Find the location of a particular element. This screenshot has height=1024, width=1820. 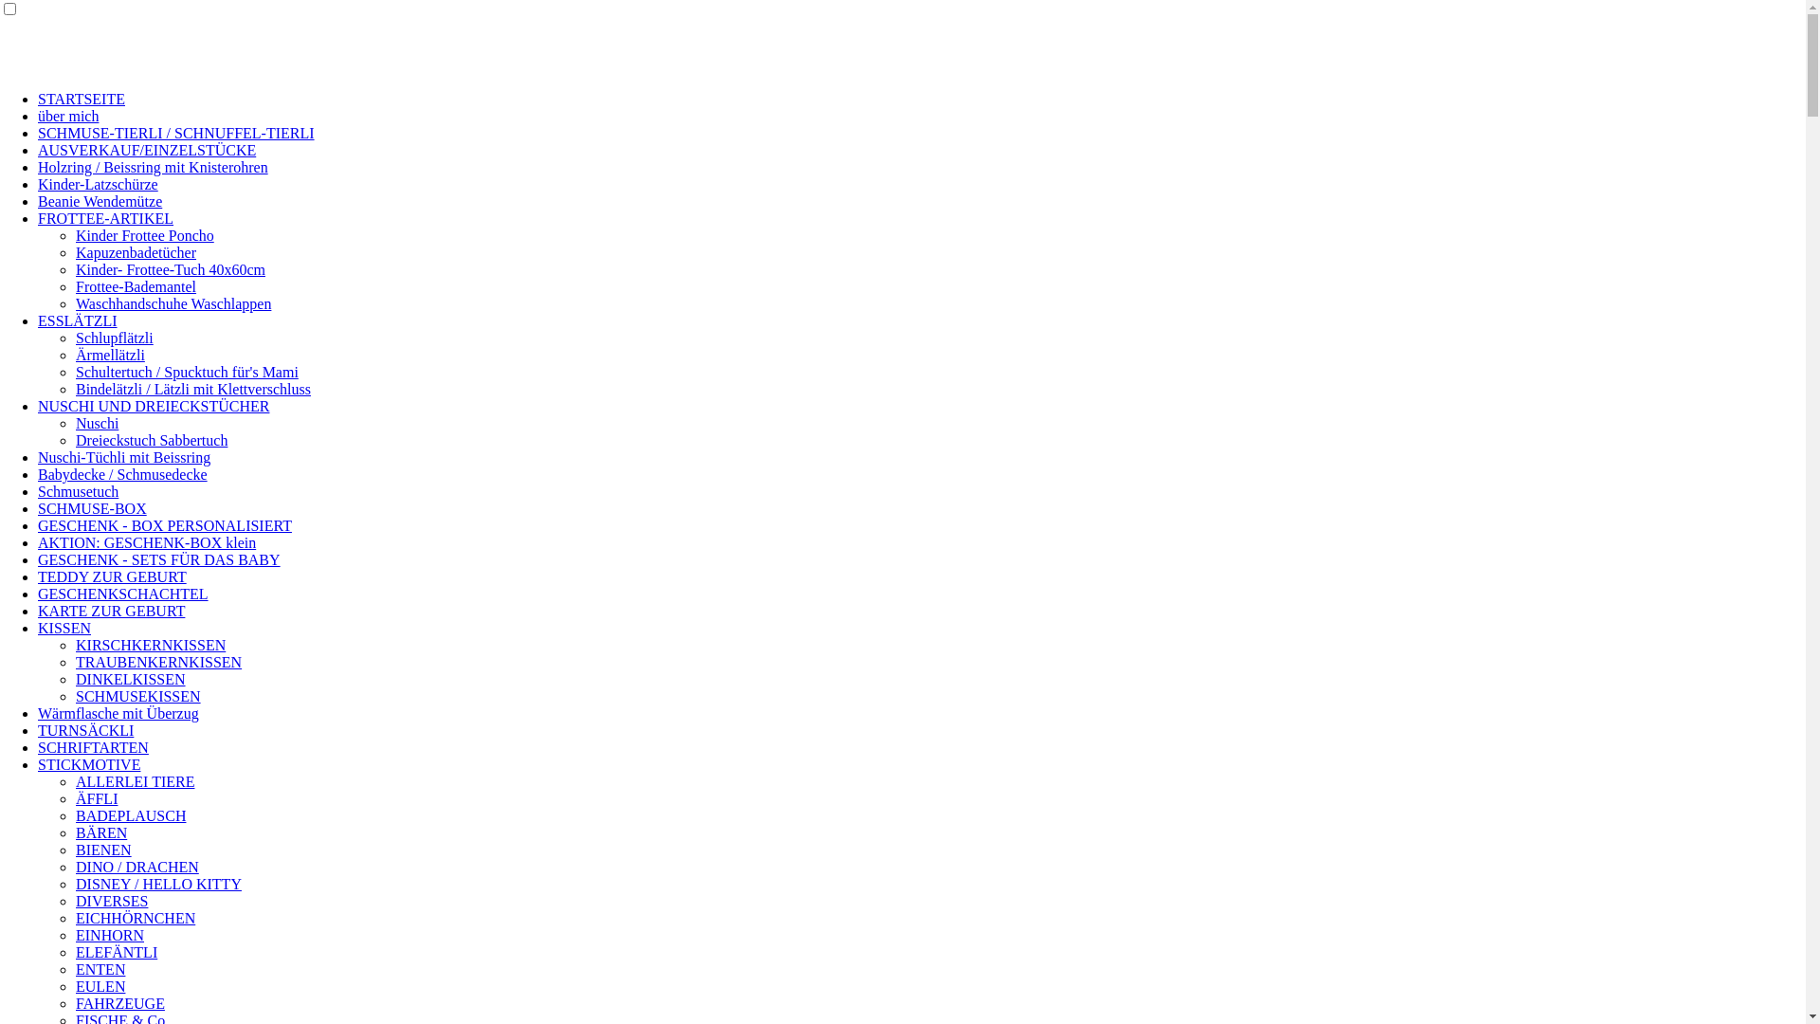

FAHRZEUGE is located at coordinates (120, 1003).